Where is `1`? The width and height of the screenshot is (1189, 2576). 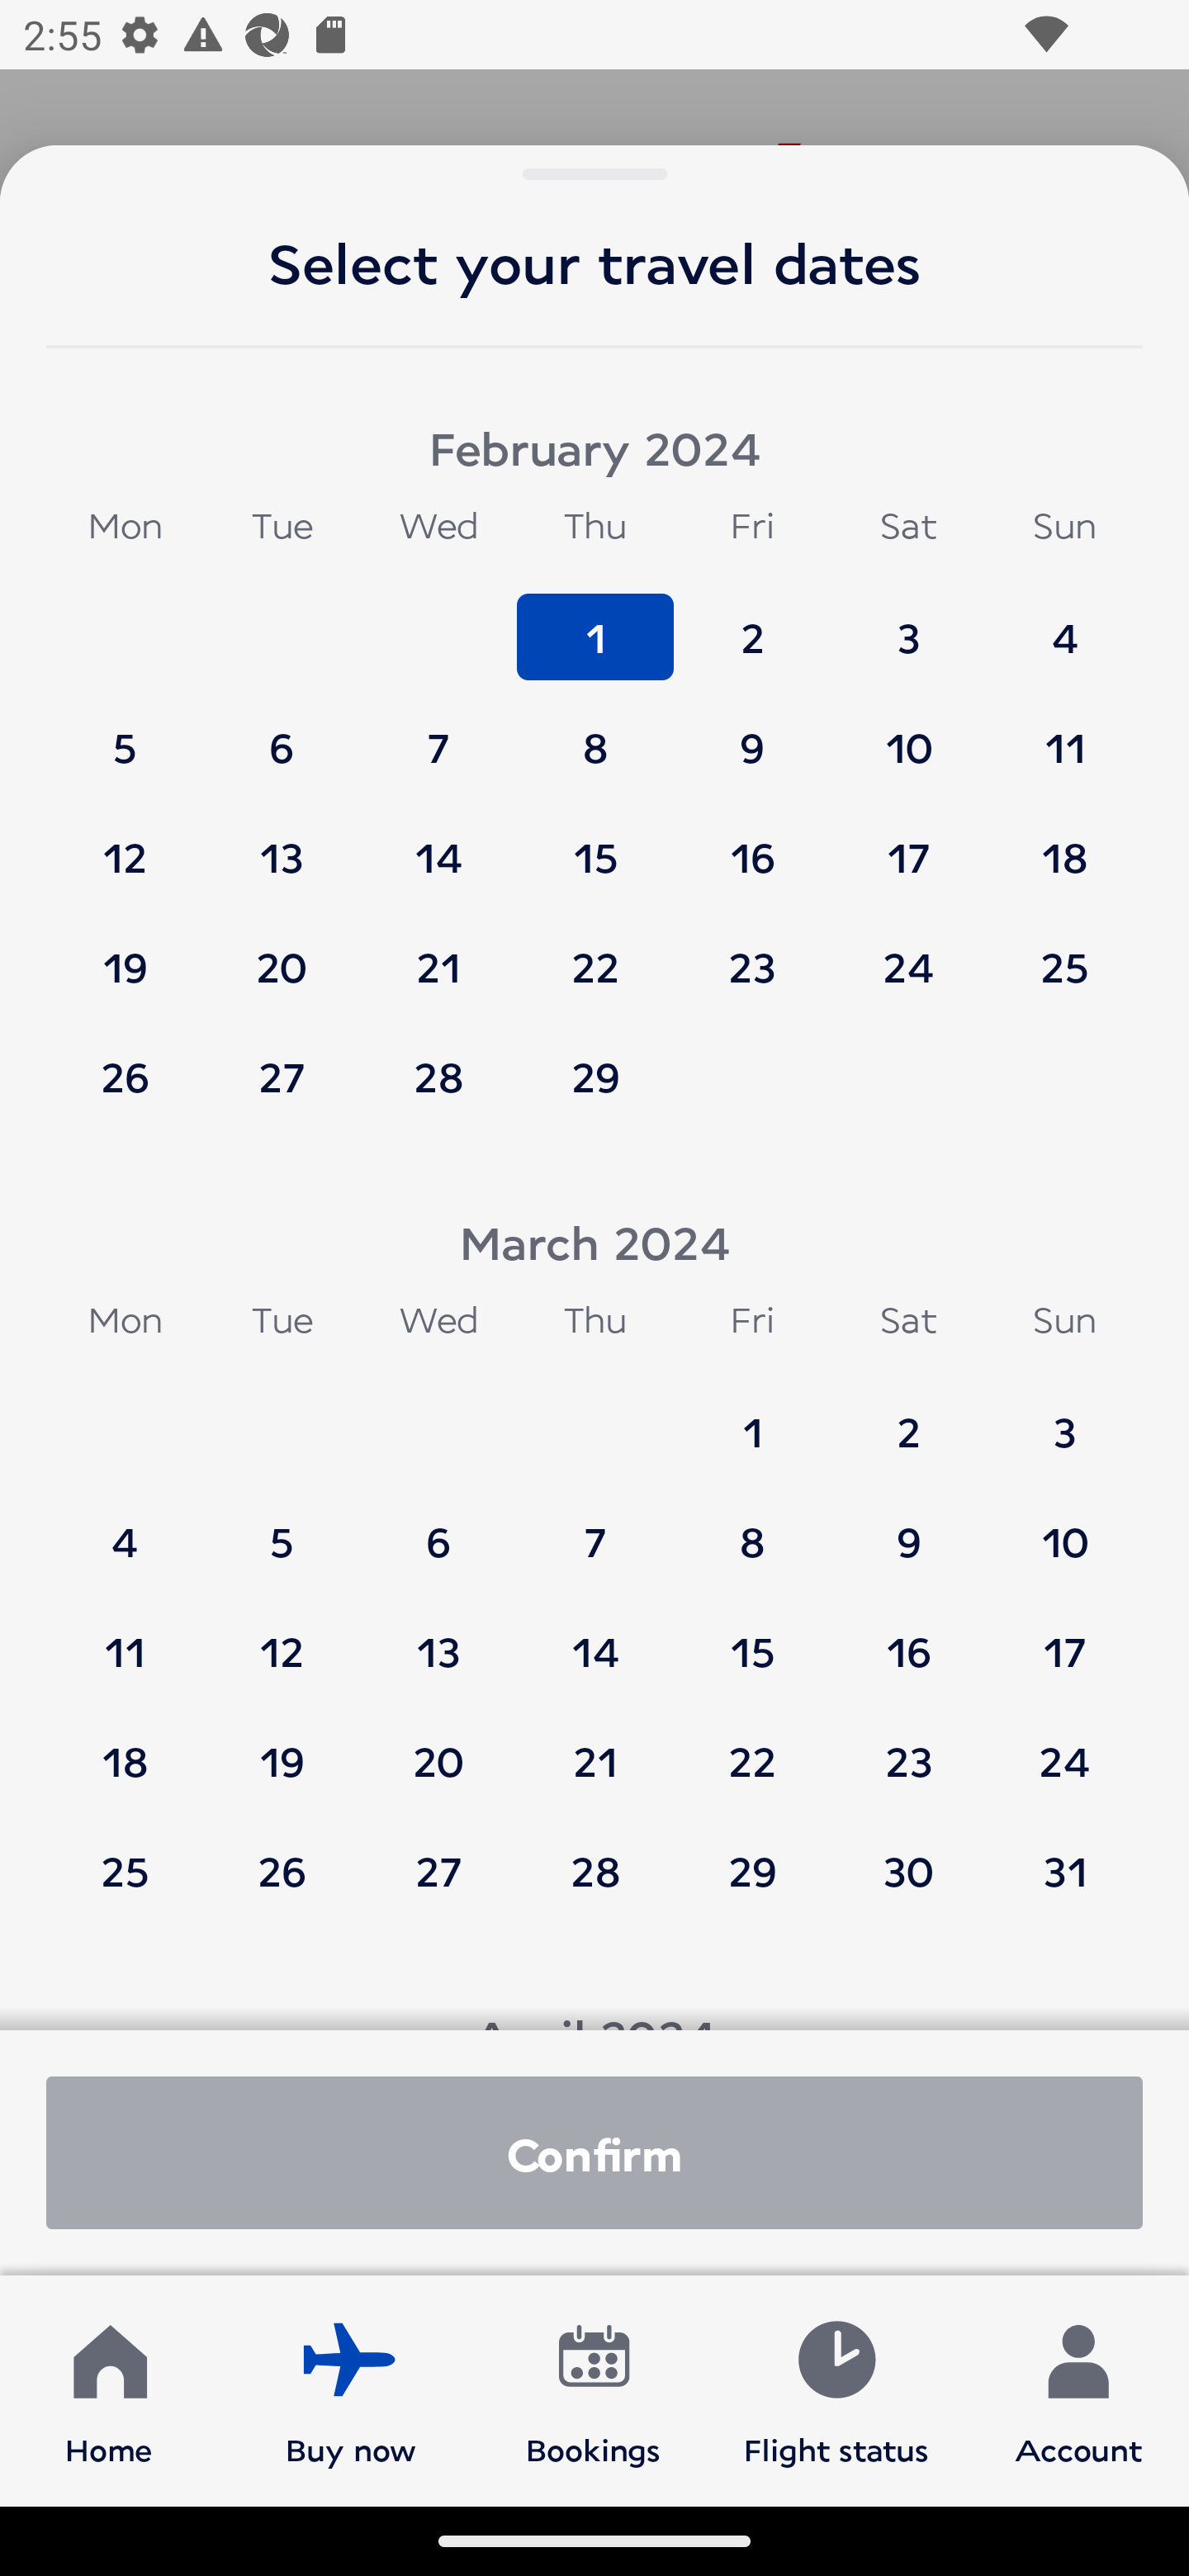
1 is located at coordinates (595, 623).